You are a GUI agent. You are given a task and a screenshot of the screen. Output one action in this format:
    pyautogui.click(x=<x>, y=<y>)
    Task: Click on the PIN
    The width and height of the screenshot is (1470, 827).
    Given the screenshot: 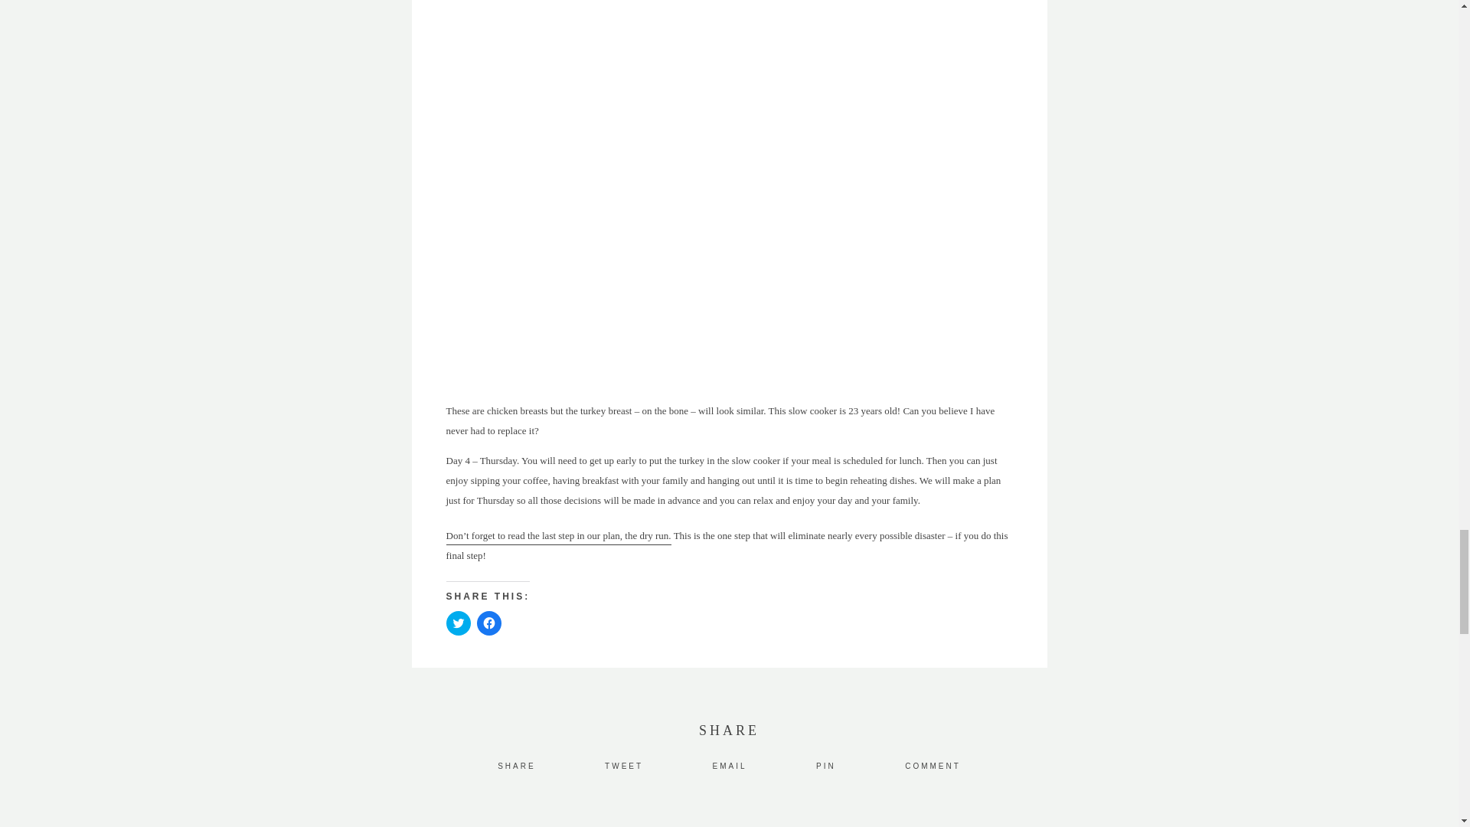 What is the action you would take?
    pyautogui.click(x=825, y=766)
    